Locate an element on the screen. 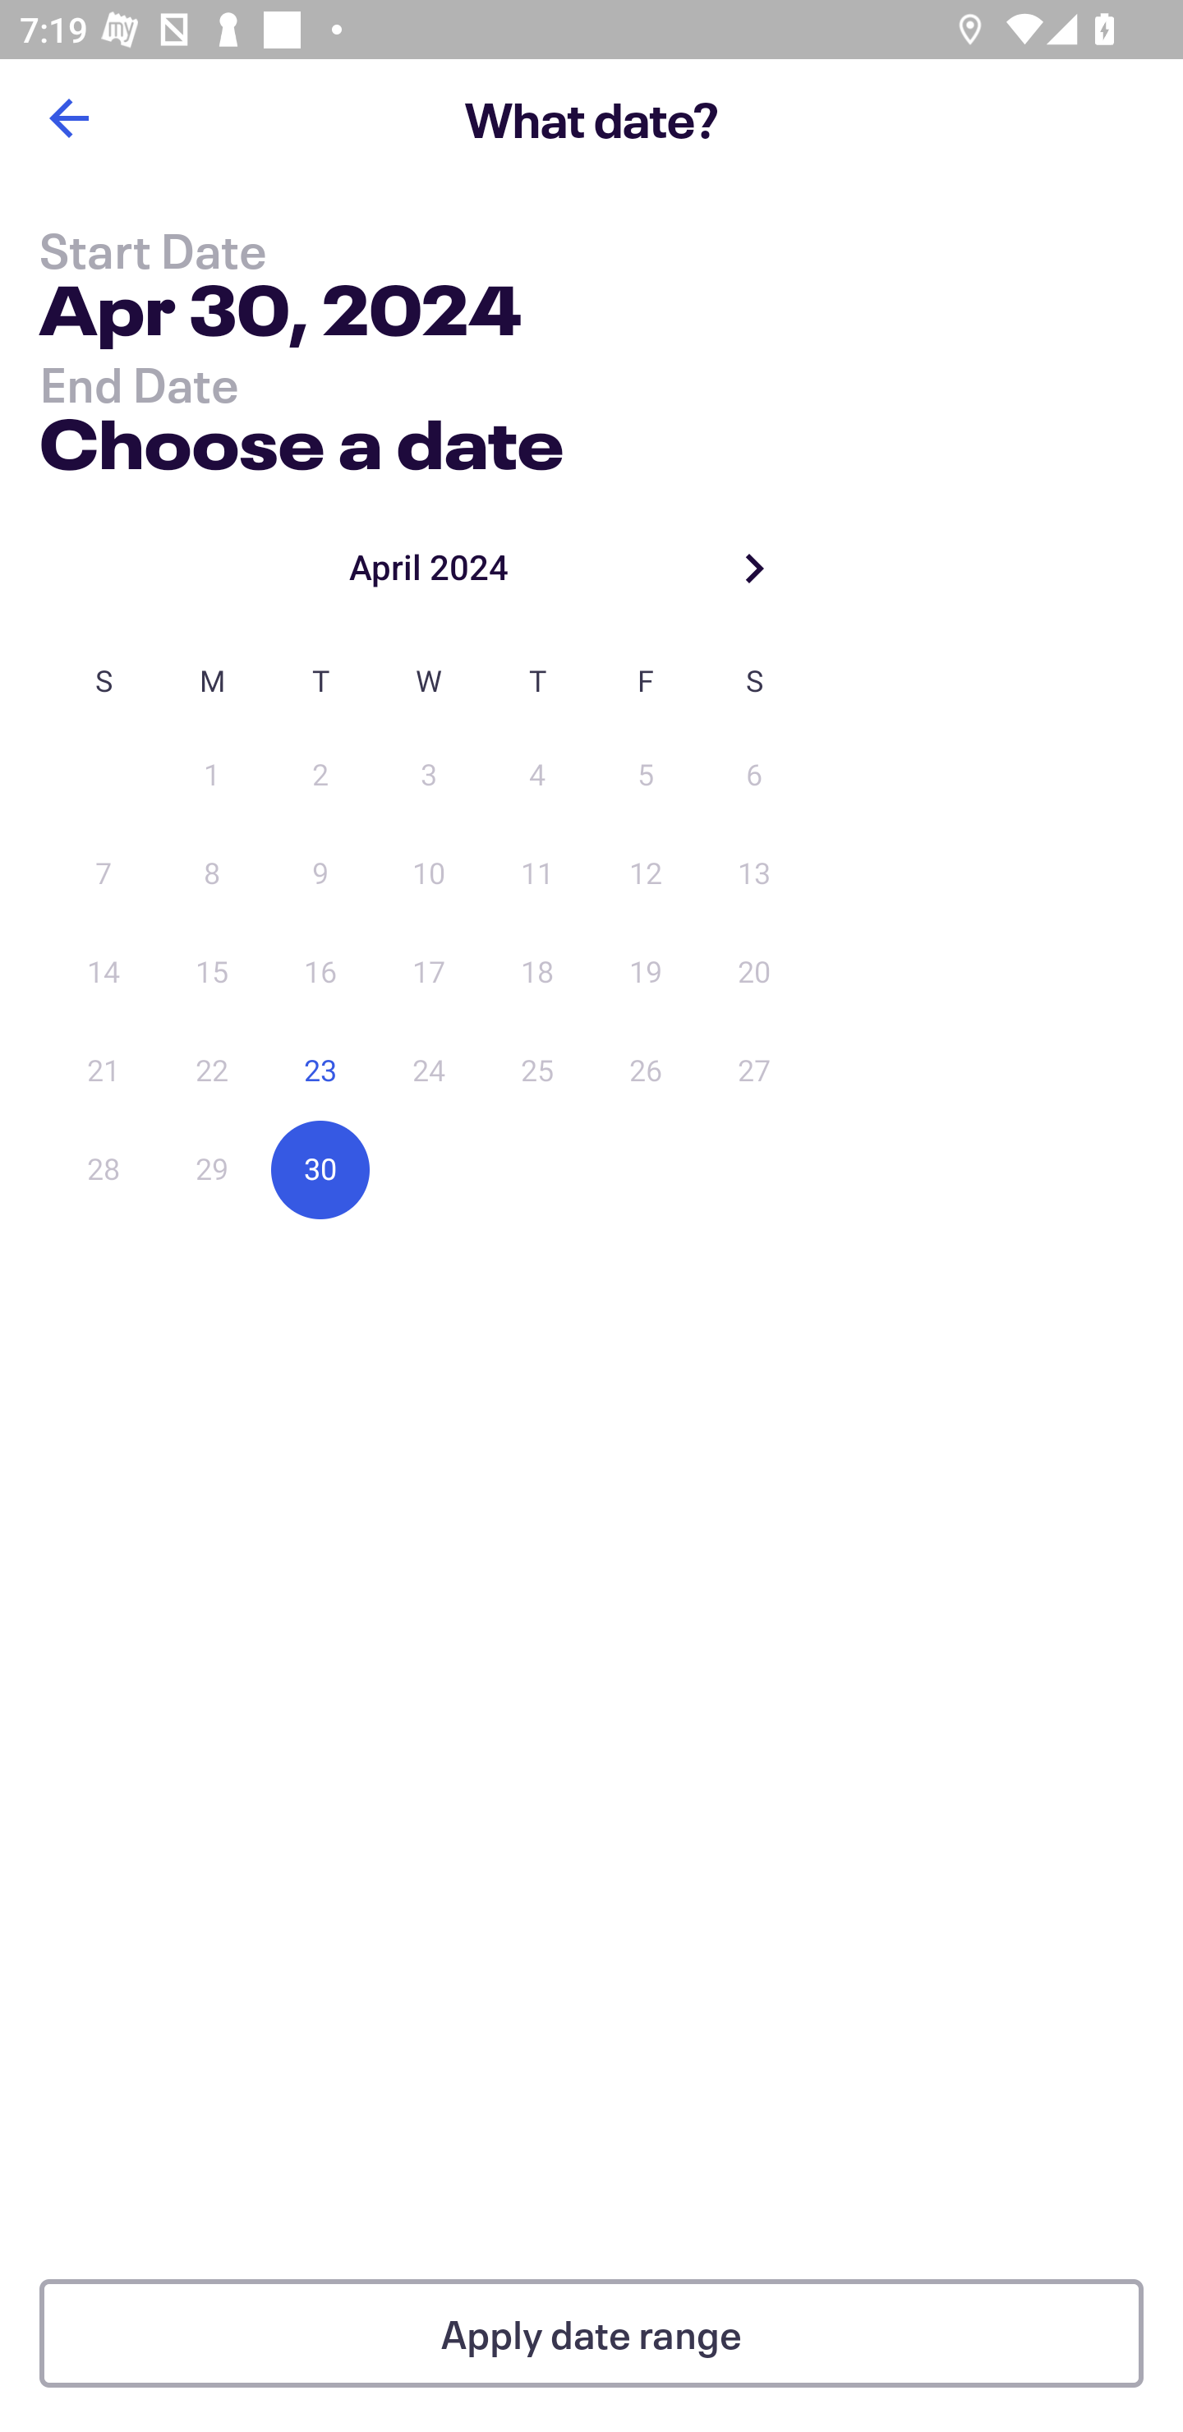 The height and width of the screenshot is (2432, 1183). Next month is located at coordinates (754, 567).